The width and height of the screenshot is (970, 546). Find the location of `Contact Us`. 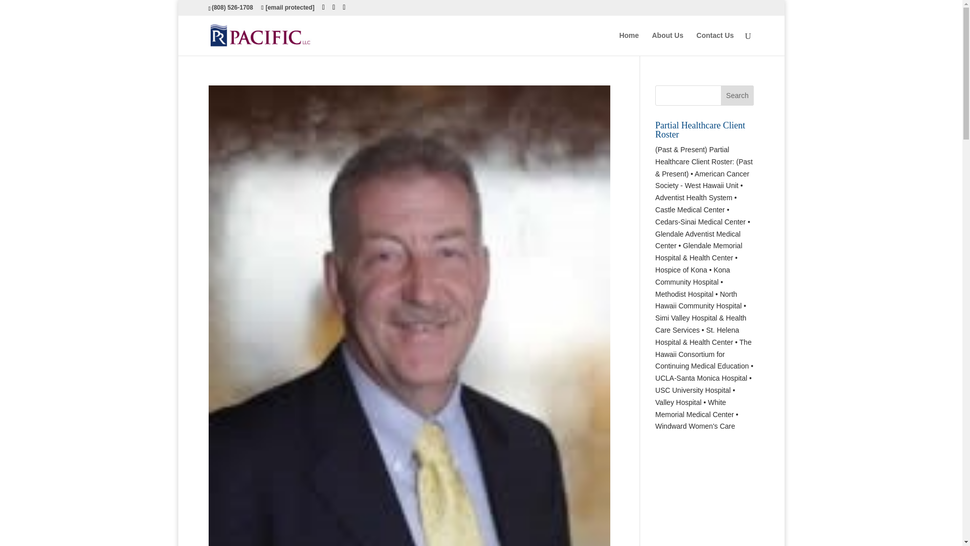

Contact Us is located at coordinates (715, 43).